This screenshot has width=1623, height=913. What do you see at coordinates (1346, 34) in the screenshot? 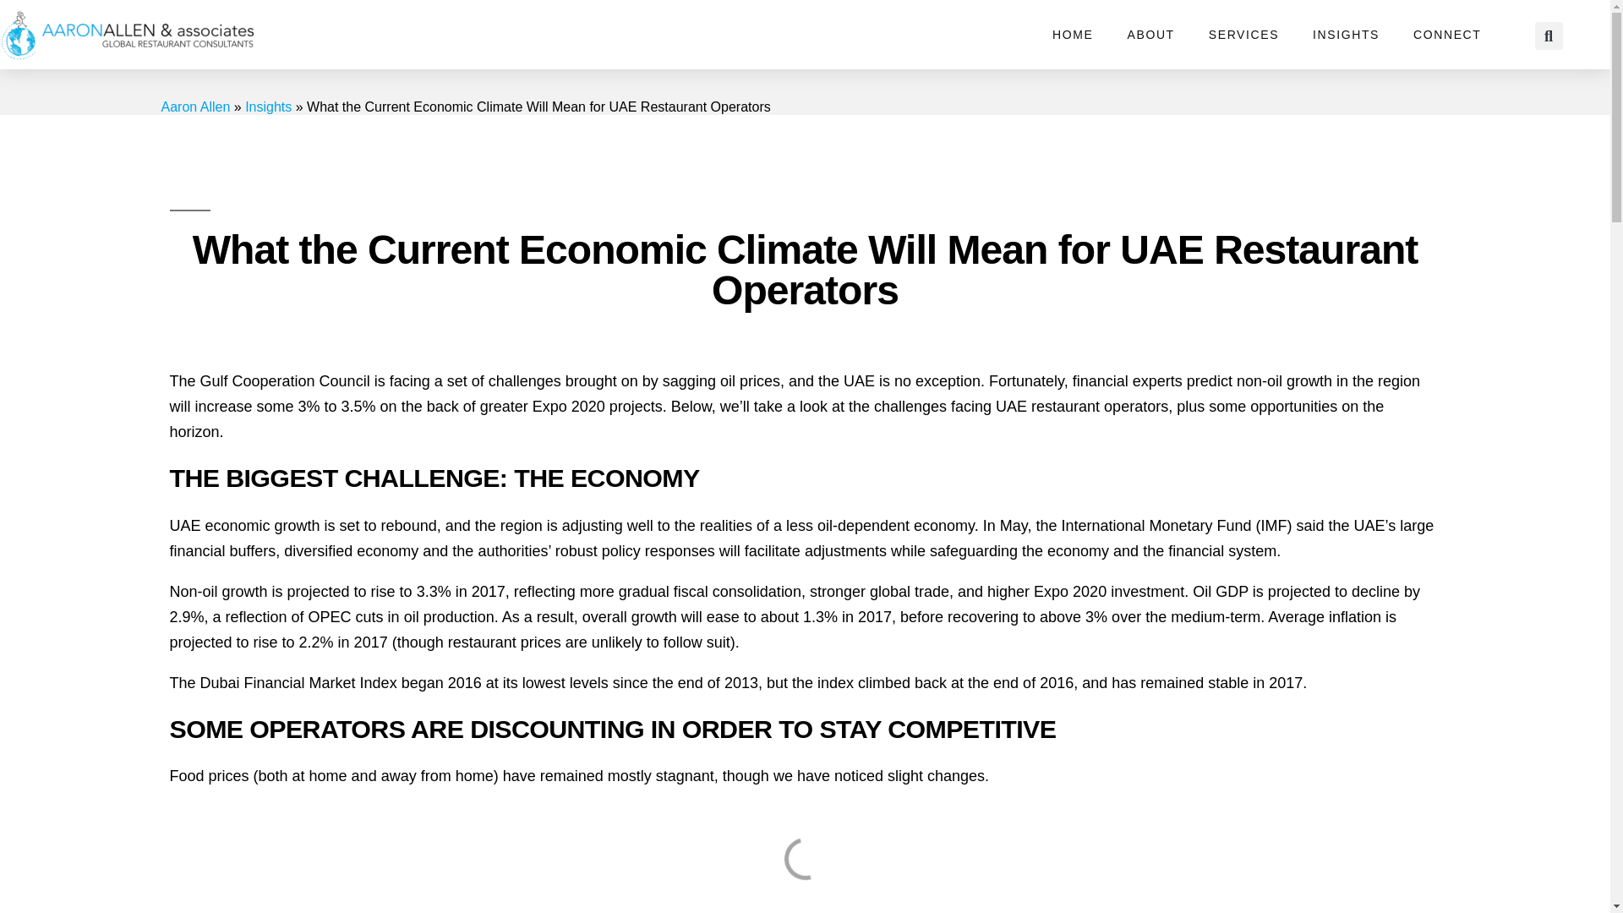
I see `INSIGHTS` at bounding box center [1346, 34].